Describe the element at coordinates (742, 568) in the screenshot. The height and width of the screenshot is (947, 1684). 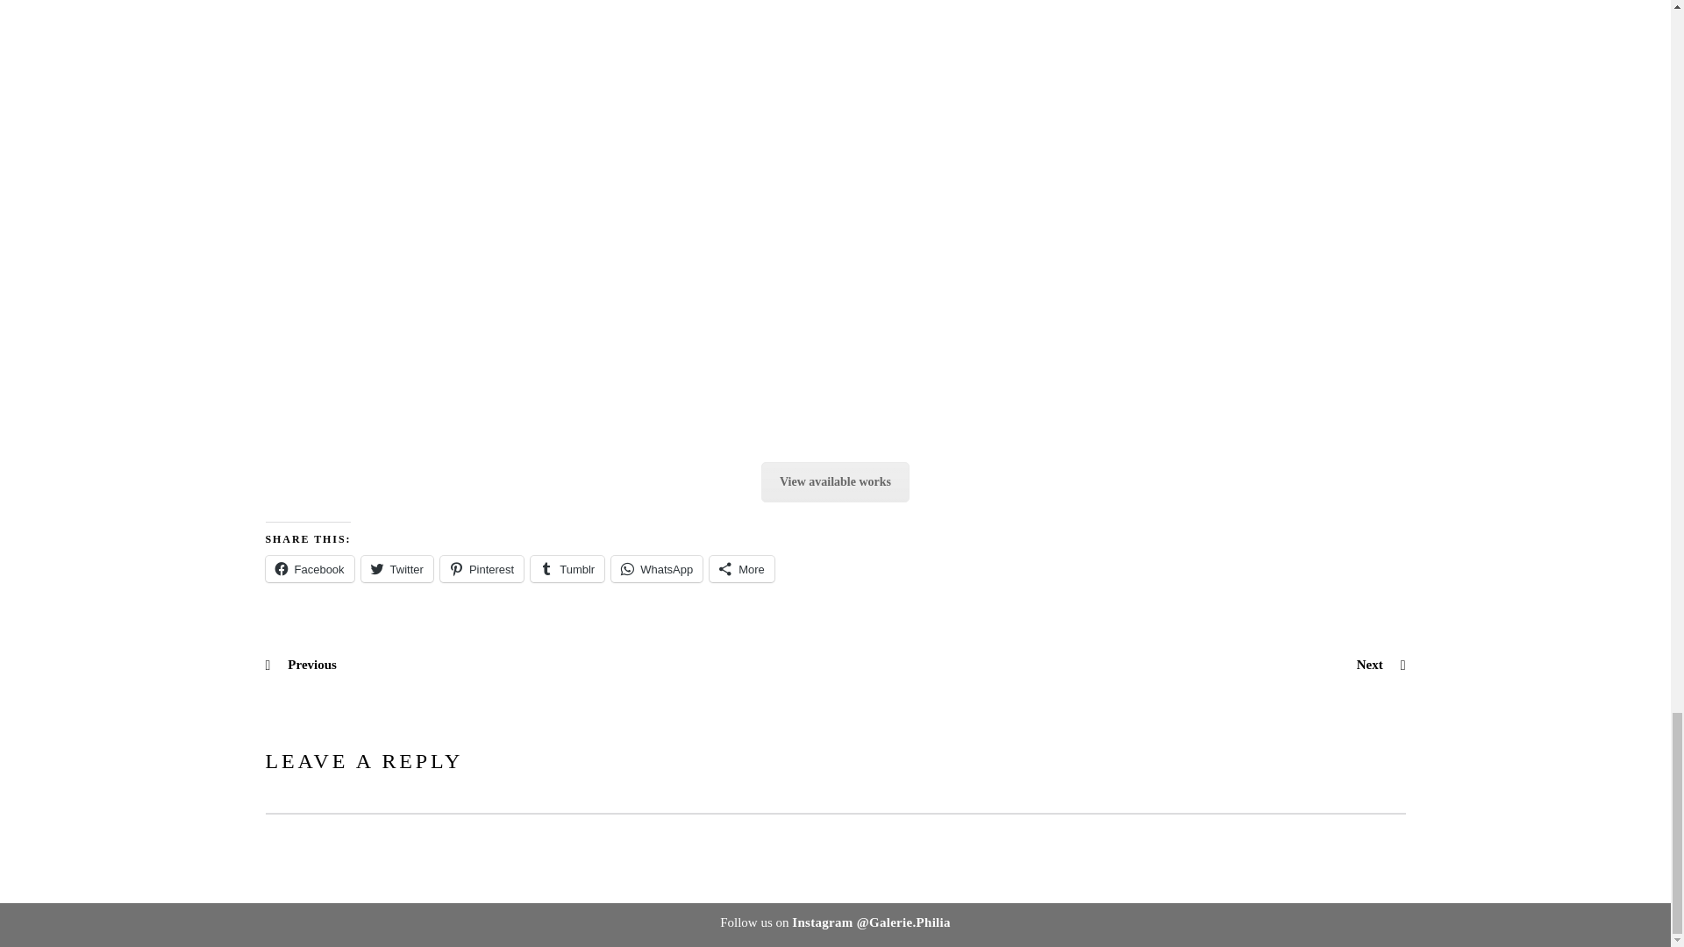
I see `More` at that location.